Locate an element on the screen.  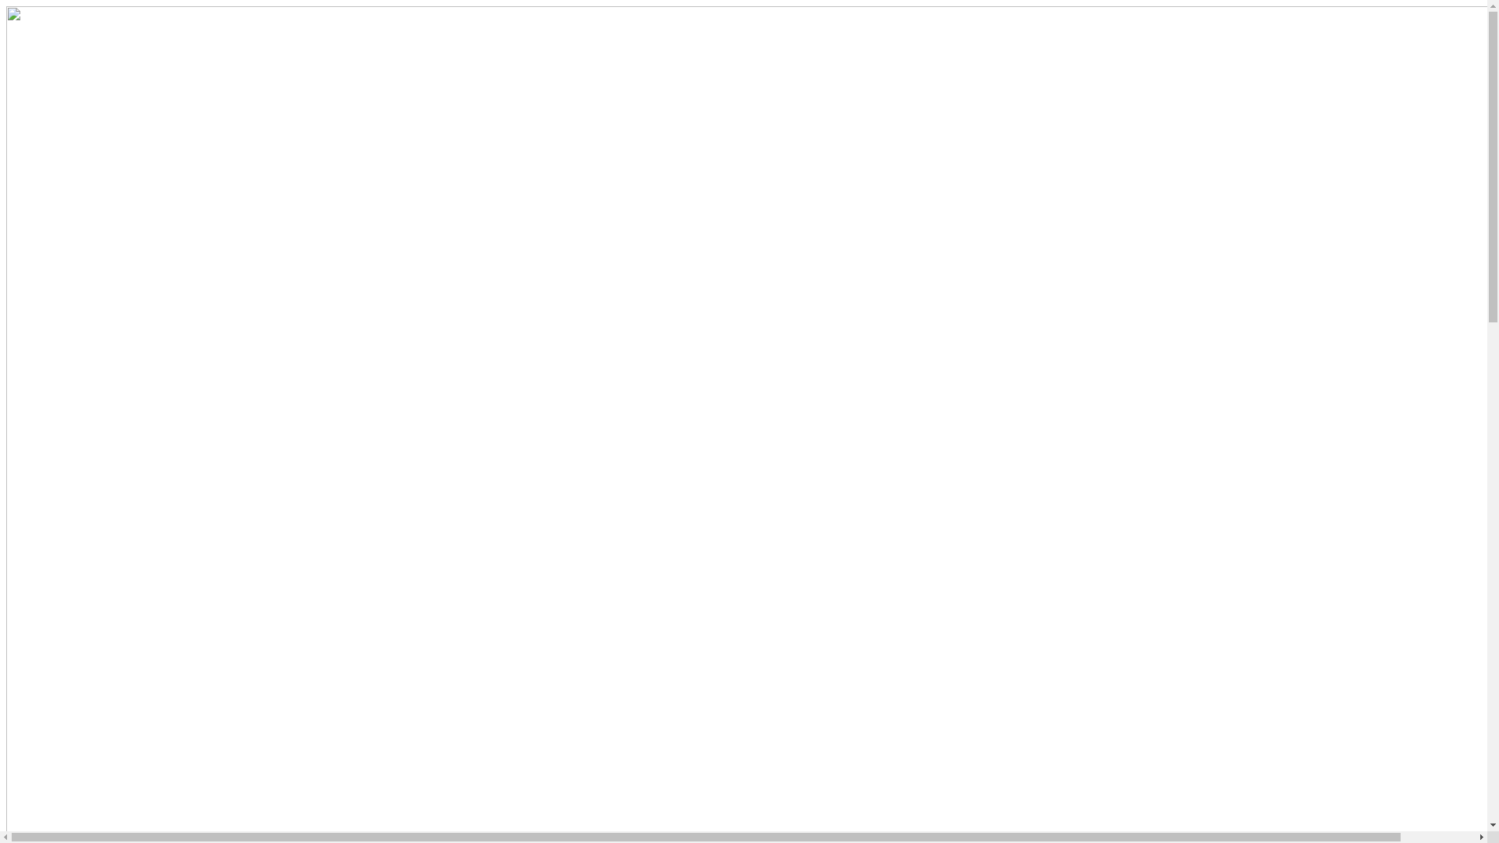
Skip to content is located at coordinates (6, 6).